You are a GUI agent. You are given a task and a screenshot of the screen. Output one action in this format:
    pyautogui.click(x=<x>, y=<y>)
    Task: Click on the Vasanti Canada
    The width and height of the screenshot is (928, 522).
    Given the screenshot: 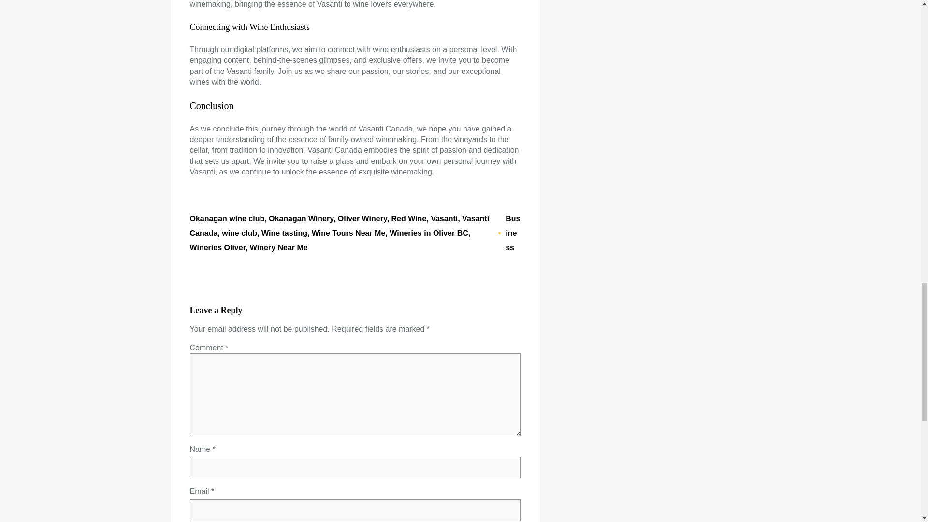 What is the action you would take?
    pyautogui.click(x=339, y=226)
    